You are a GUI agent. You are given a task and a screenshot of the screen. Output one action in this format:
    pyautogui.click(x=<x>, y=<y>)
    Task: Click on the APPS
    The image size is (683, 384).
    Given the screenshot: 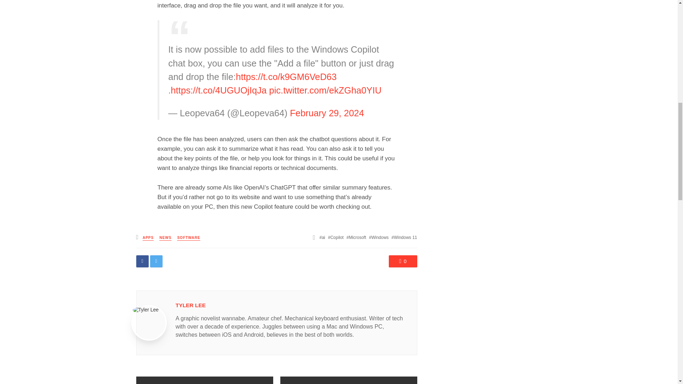 What is the action you would take?
    pyautogui.click(x=148, y=238)
    